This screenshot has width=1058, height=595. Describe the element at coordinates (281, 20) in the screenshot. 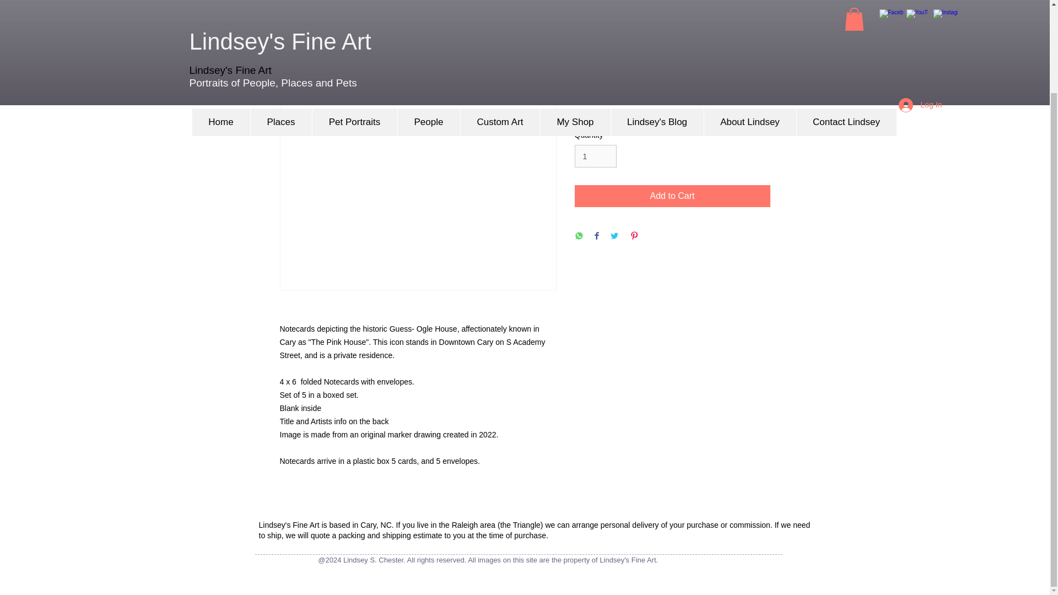

I see `Places` at that location.